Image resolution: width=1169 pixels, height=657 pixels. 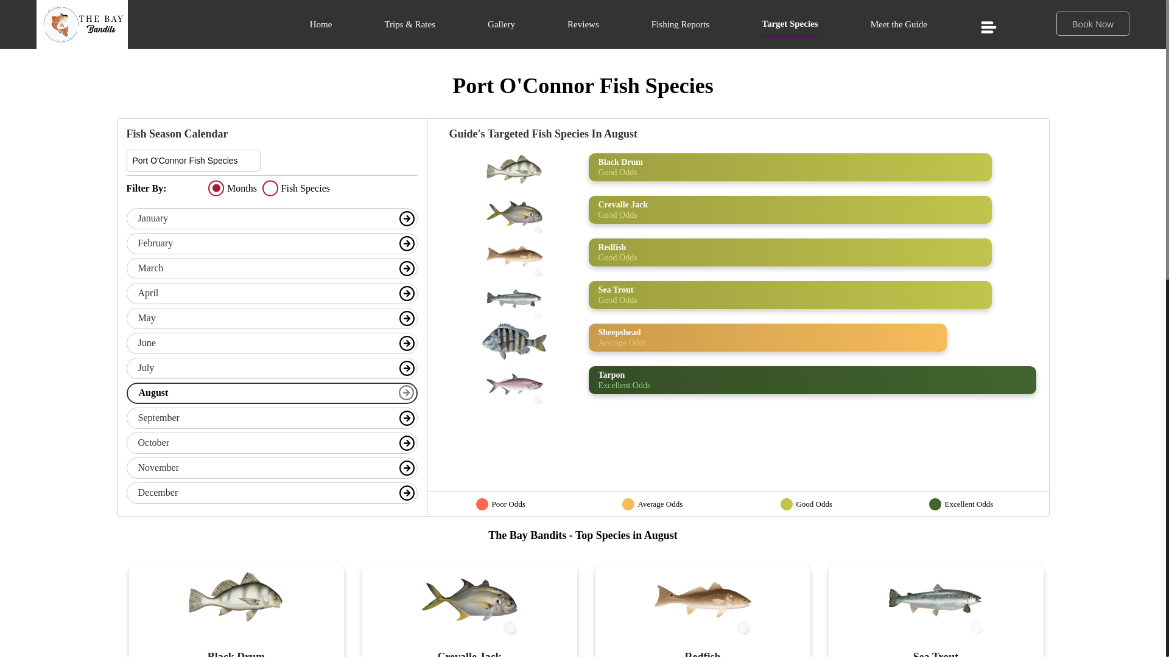 I want to click on Target Species, so click(x=789, y=27).